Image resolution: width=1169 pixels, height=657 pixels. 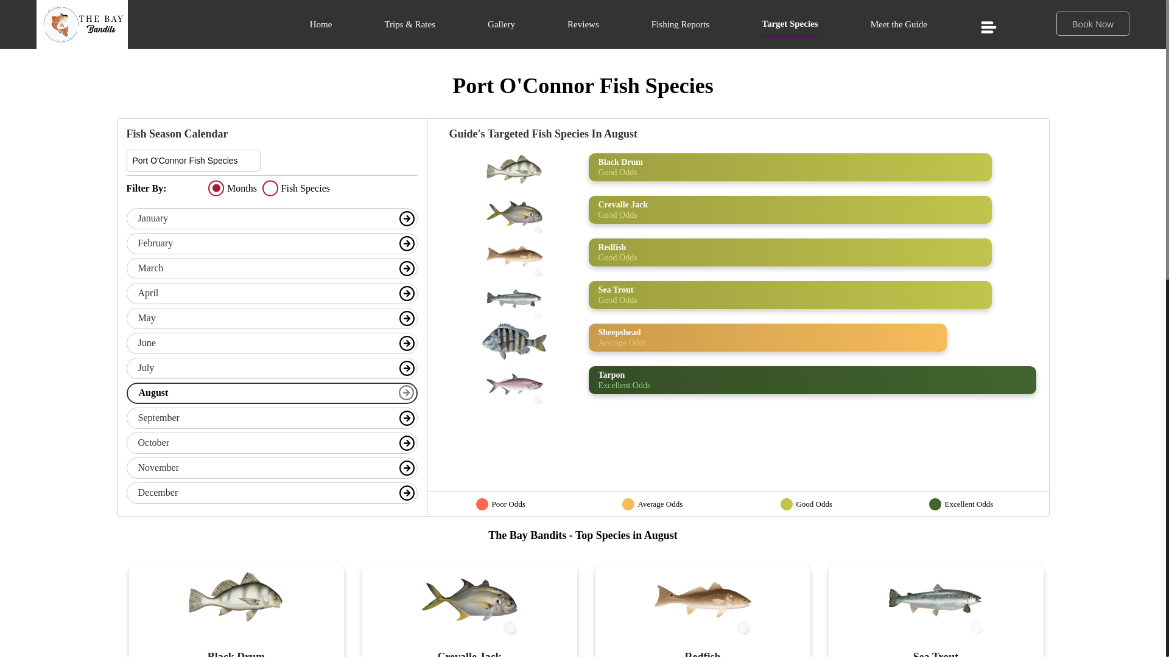 I want to click on Target Species, so click(x=789, y=27).